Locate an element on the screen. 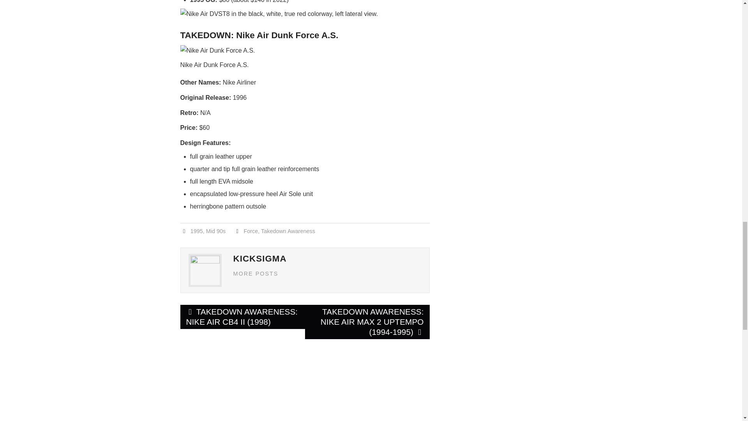  1995 is located at coordinates (196, 231).